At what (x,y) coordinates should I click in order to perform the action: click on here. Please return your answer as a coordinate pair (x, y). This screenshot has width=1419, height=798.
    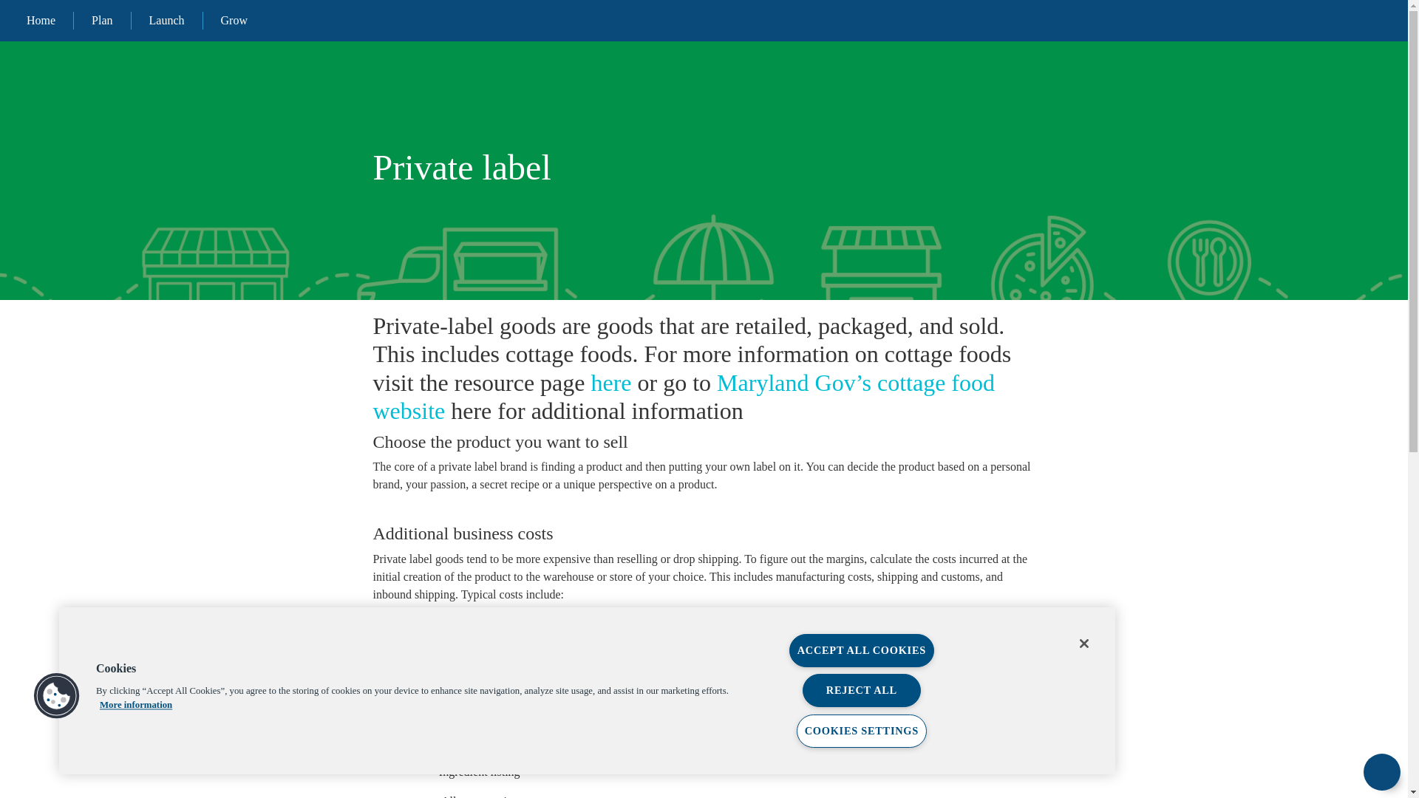
    Looking at the image, I should click on (611, 383).